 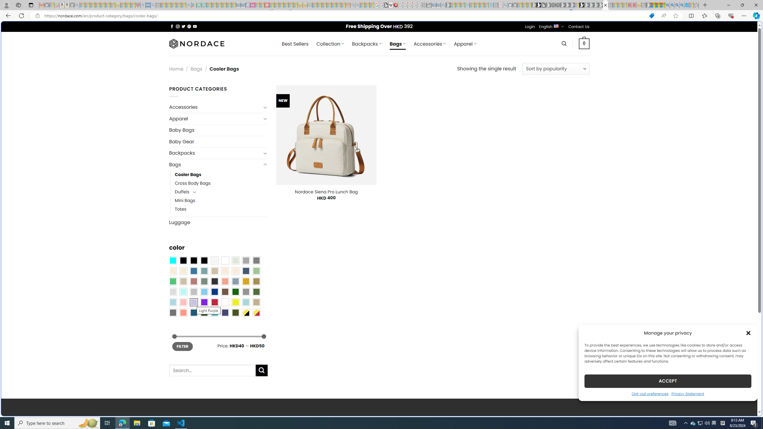 What do you see at coordinates (183, 313) in the screenshot?
I see `Peach Pink` at bounding box center [183, 313].